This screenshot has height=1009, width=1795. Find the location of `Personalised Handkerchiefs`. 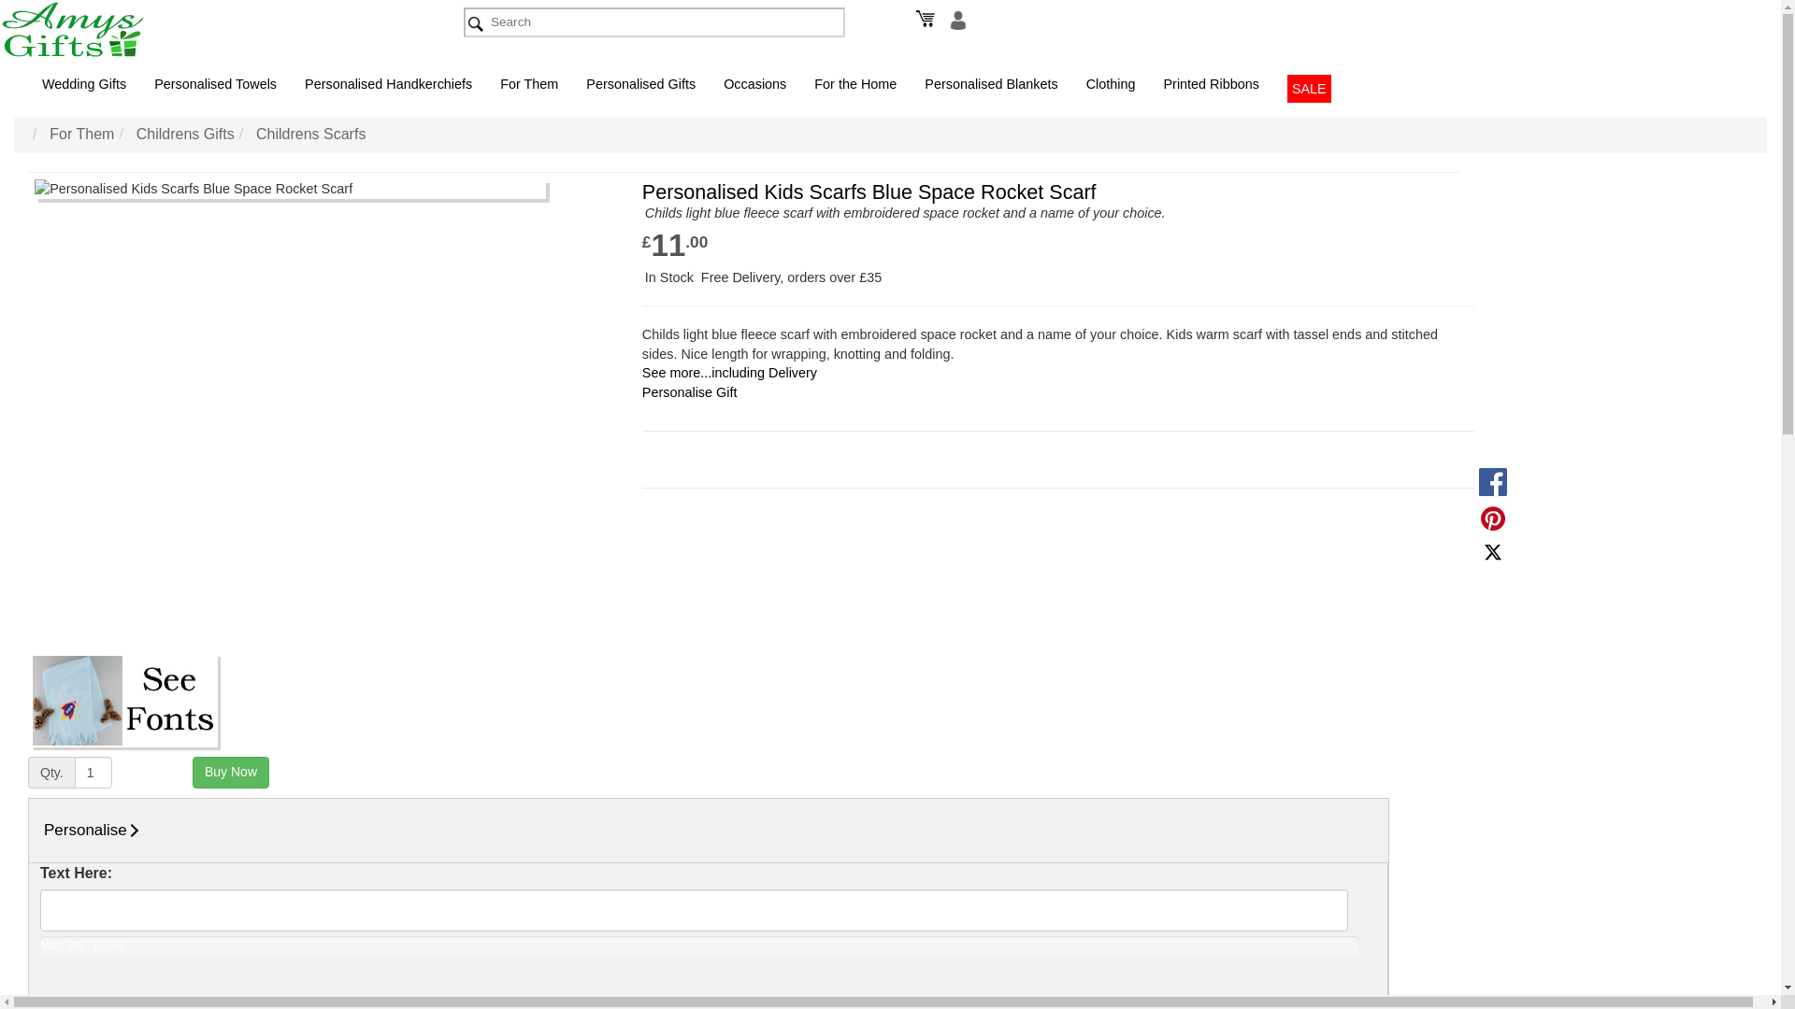

Personalised Handkerchiefs is located at coordinates (389, 83).